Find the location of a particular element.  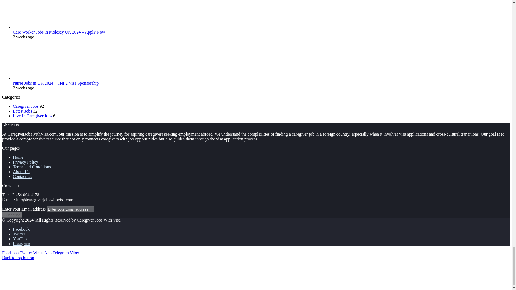

Subscribe is located at coordinates (12, 215).